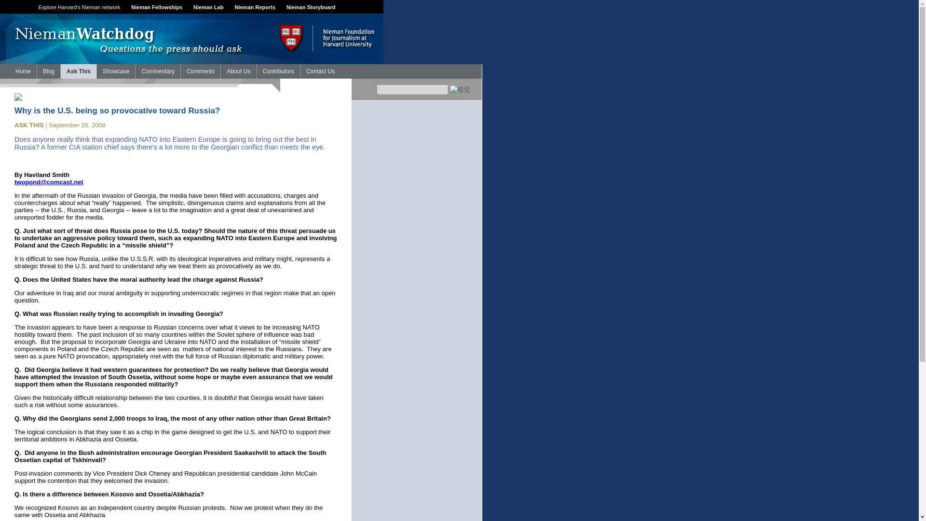 The width and height of the screenshot is (926, 521). Describe the element at coordinates (320, 71) in the screenshot. I see `Contact Us` at that location.